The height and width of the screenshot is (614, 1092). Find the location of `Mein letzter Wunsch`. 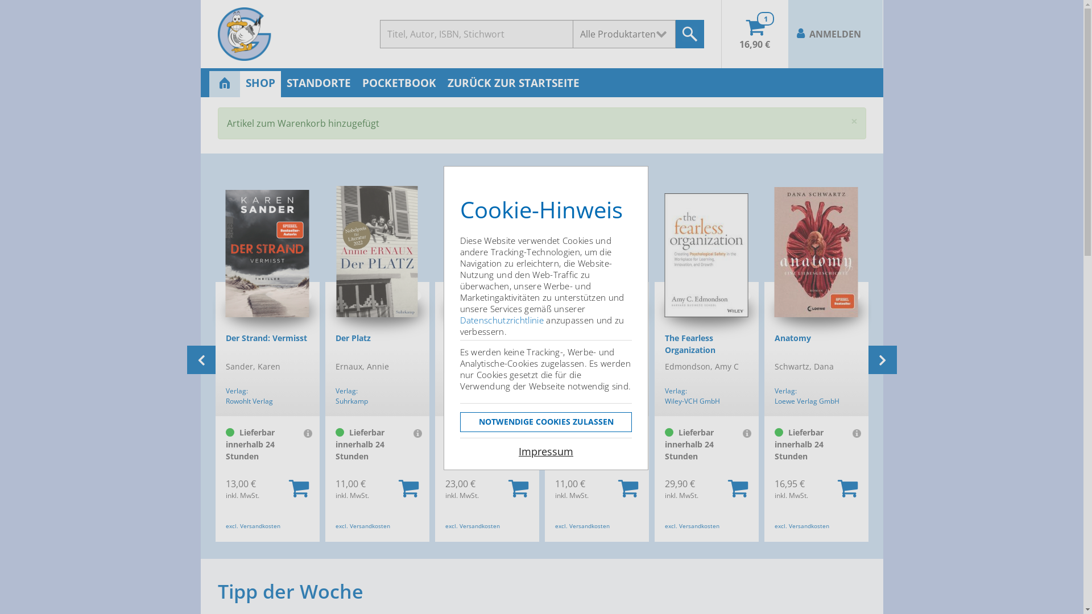

Mein letzter Wunsch is located at coordinates (706, 346).